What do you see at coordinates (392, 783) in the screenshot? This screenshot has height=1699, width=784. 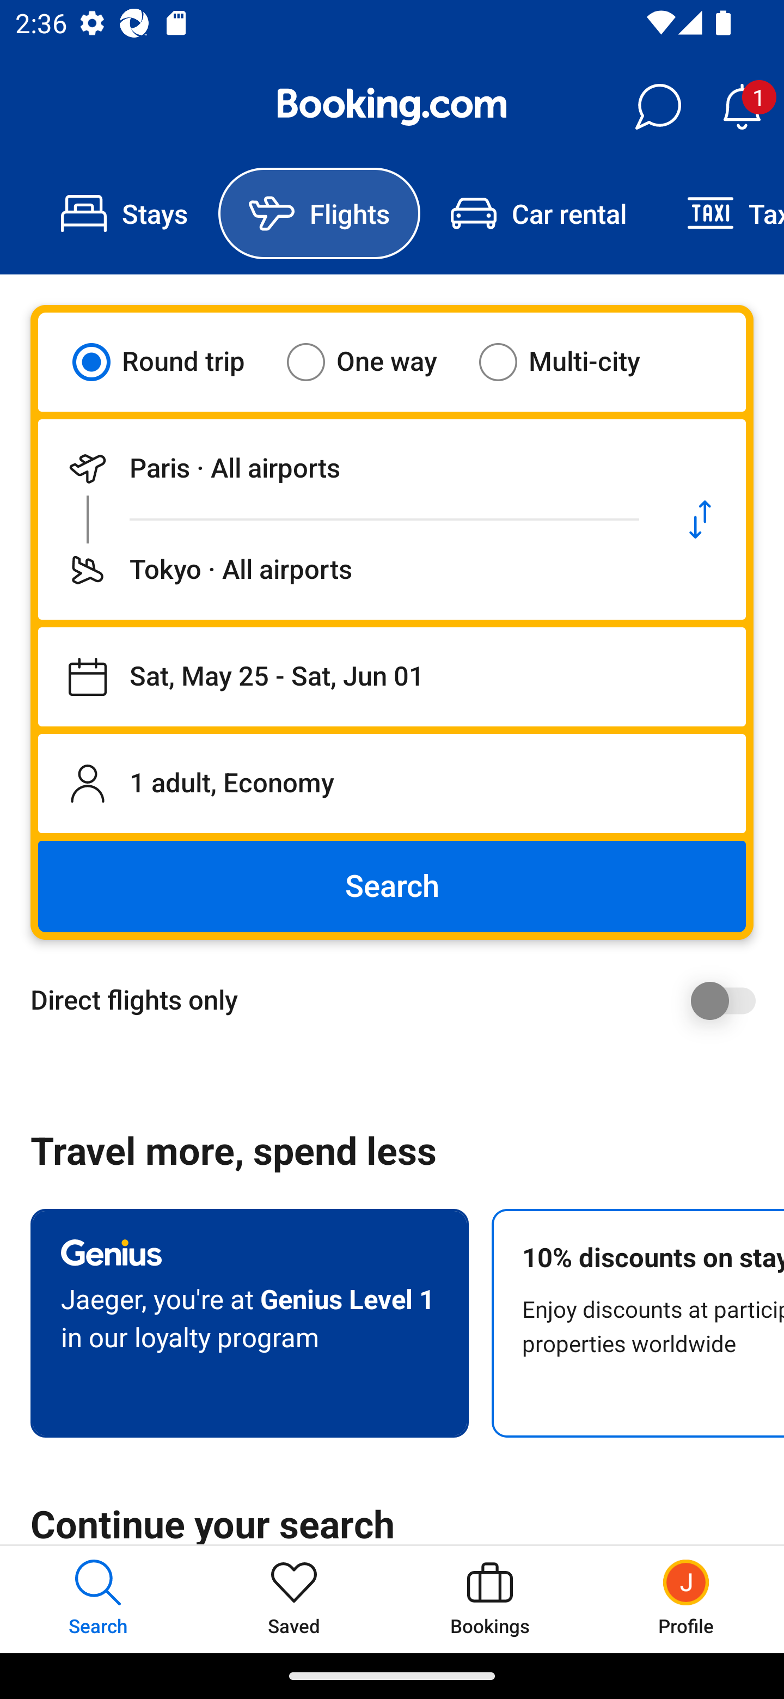 I see `1 adult, Economy` at bounding box center [392, 783].